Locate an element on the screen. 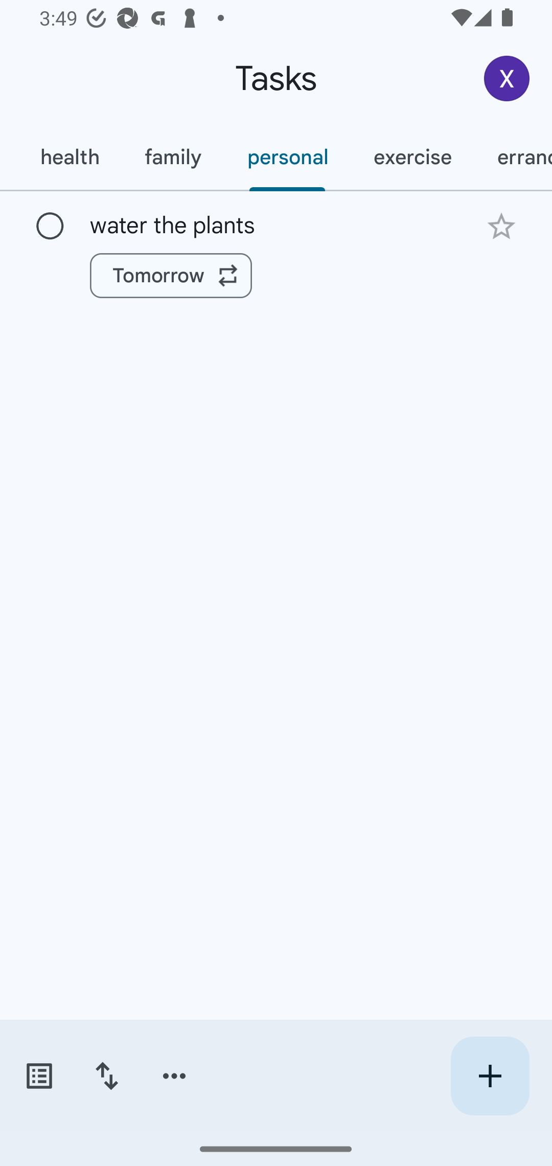 The image size is (552, 1166). Change sort order is located at coordinates (106, 1076).